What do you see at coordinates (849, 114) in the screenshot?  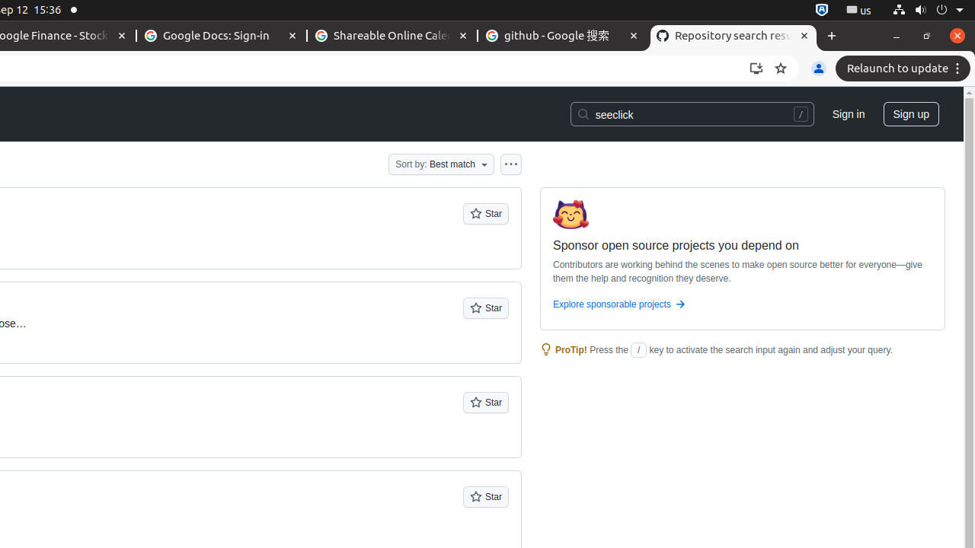 I see `Sign in` at bounding box center [849, 114].